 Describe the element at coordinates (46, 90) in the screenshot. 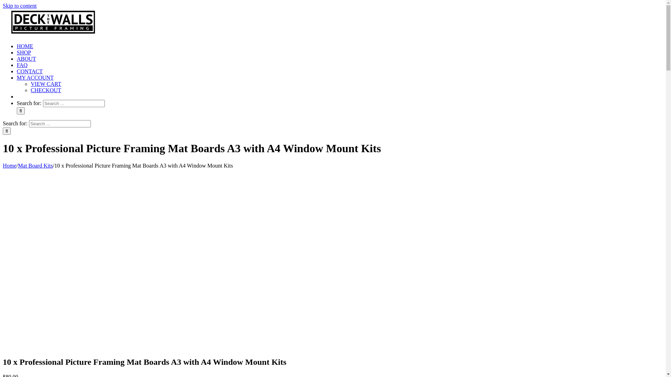

I see `CHECKOUT` at that location.